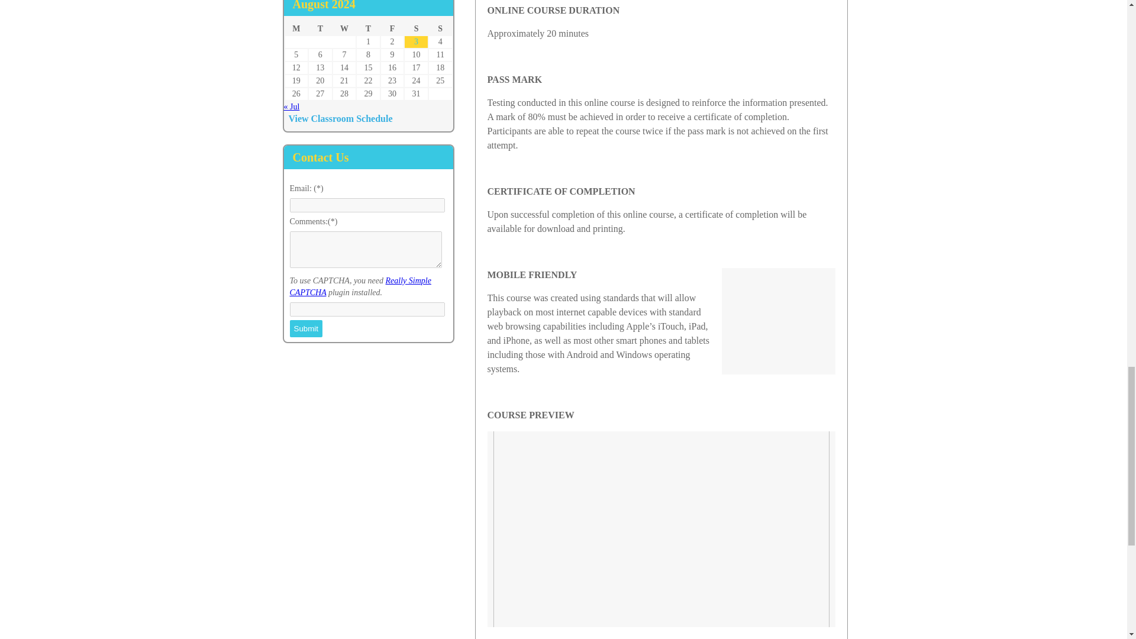 The width and height of the screenshot is (1136, 639). I want to click on Saturday, so click(416, 28).